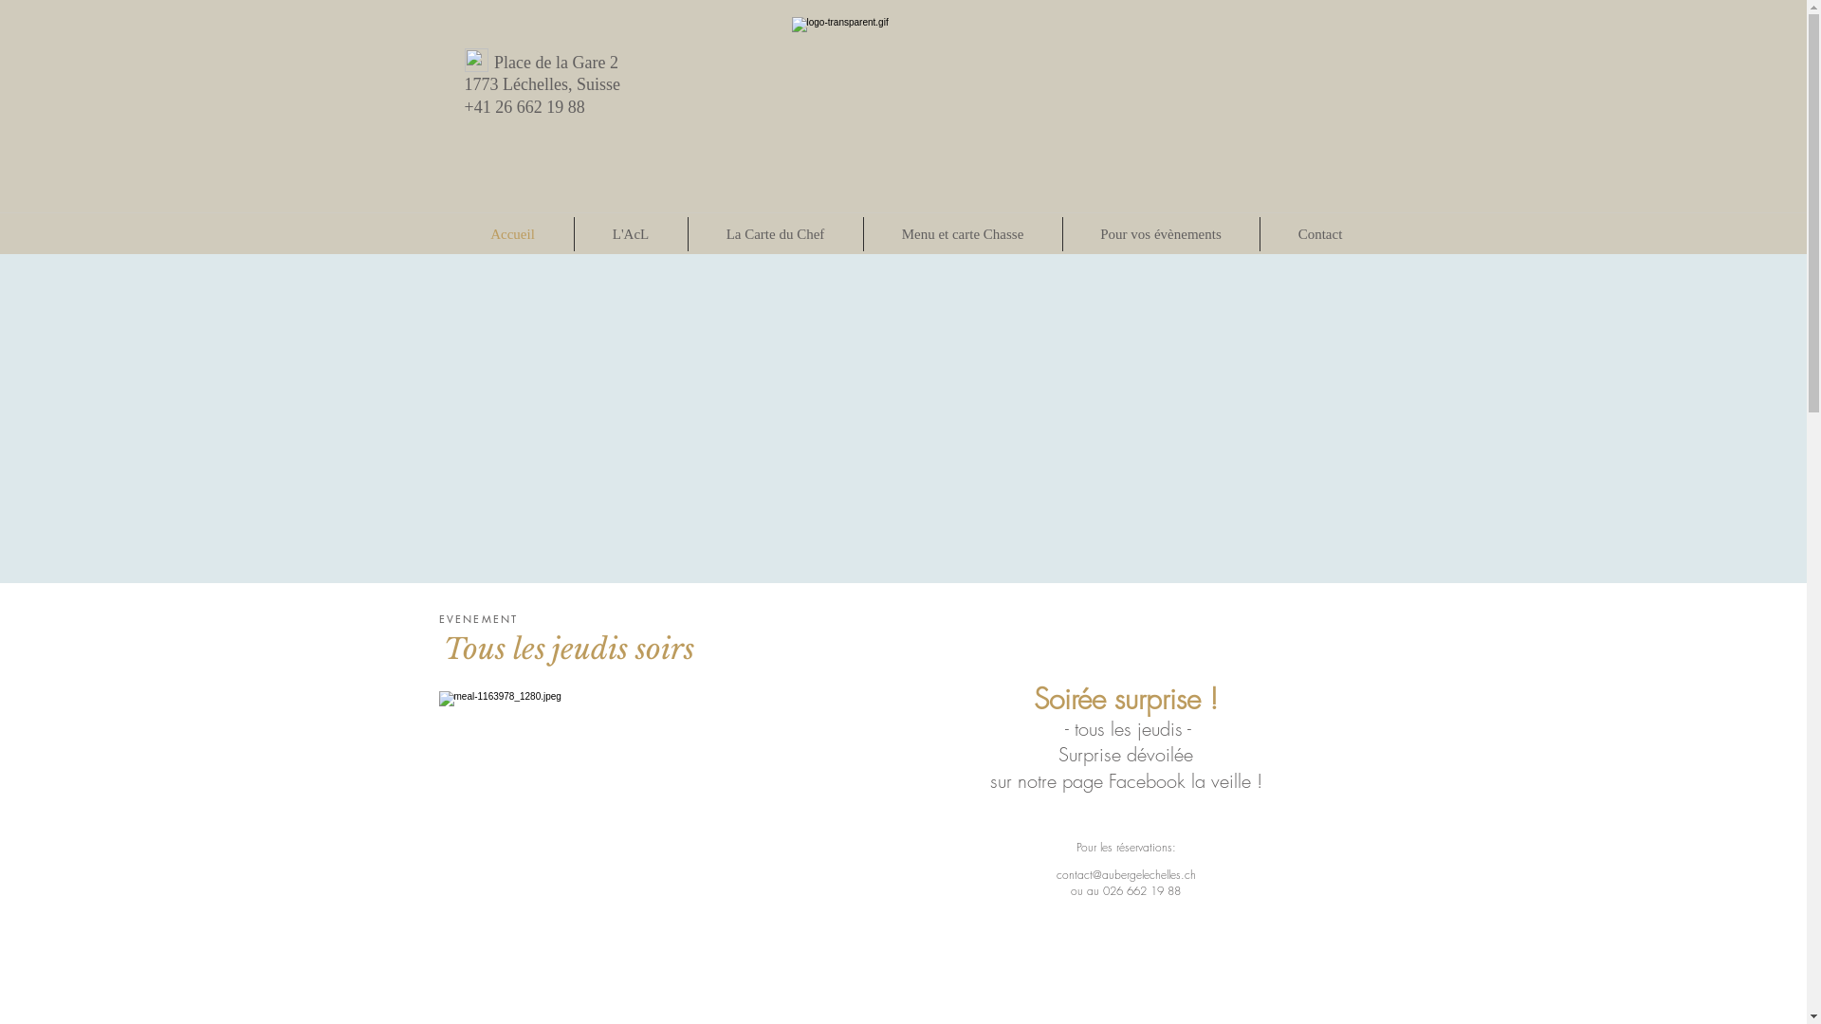 The height and width of the screenshot is (1024, 1821). Describe the element at coordinates (632, 234) in the screenshot. I see `L'AcL` at that location.